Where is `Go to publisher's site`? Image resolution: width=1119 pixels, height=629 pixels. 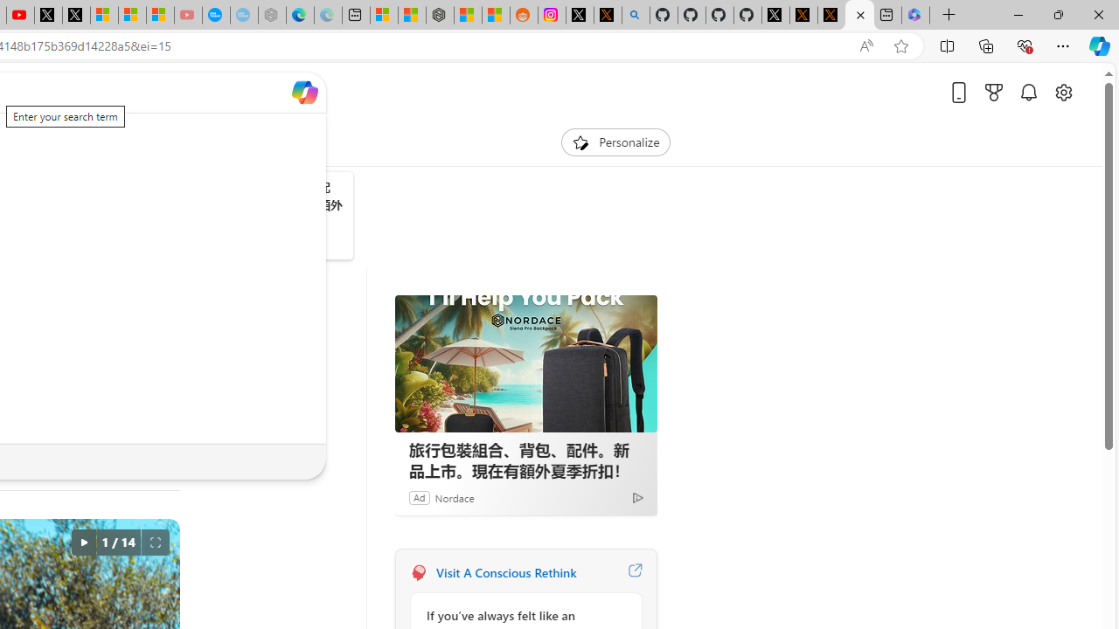
Go to publisher's site is located at coordinates (143, 327).